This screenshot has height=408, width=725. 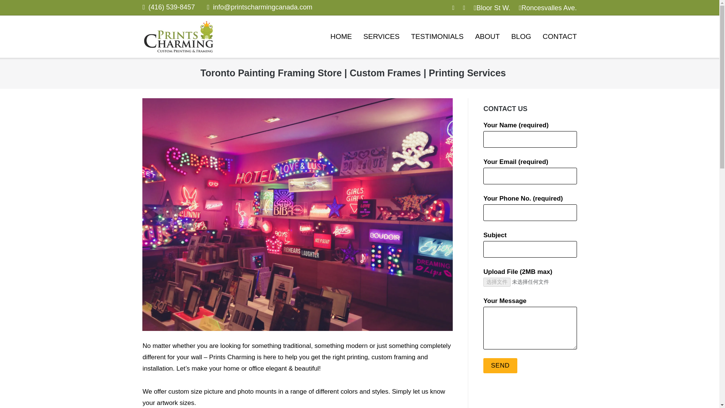 I want to click on CONTACT, so click(x=559, y=37).